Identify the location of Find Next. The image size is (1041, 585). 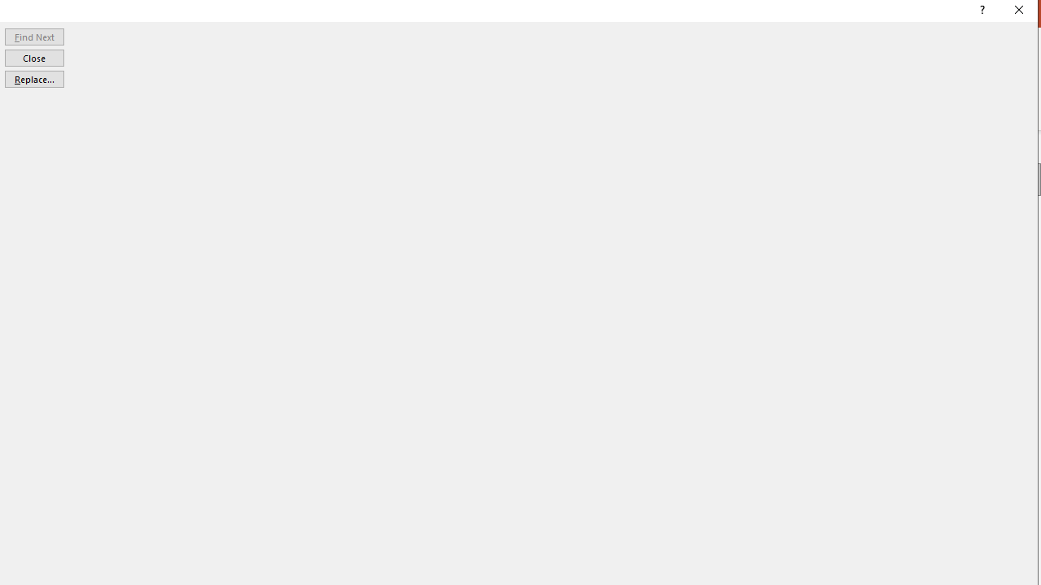
(34, 36).